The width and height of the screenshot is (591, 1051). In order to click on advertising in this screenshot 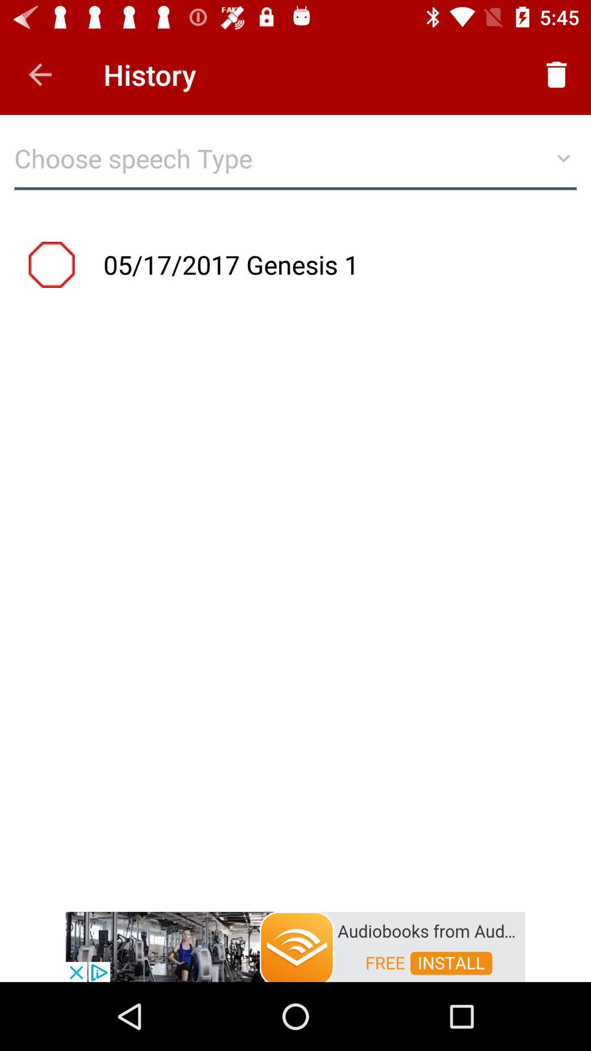, I will do `click(296, 946)`.